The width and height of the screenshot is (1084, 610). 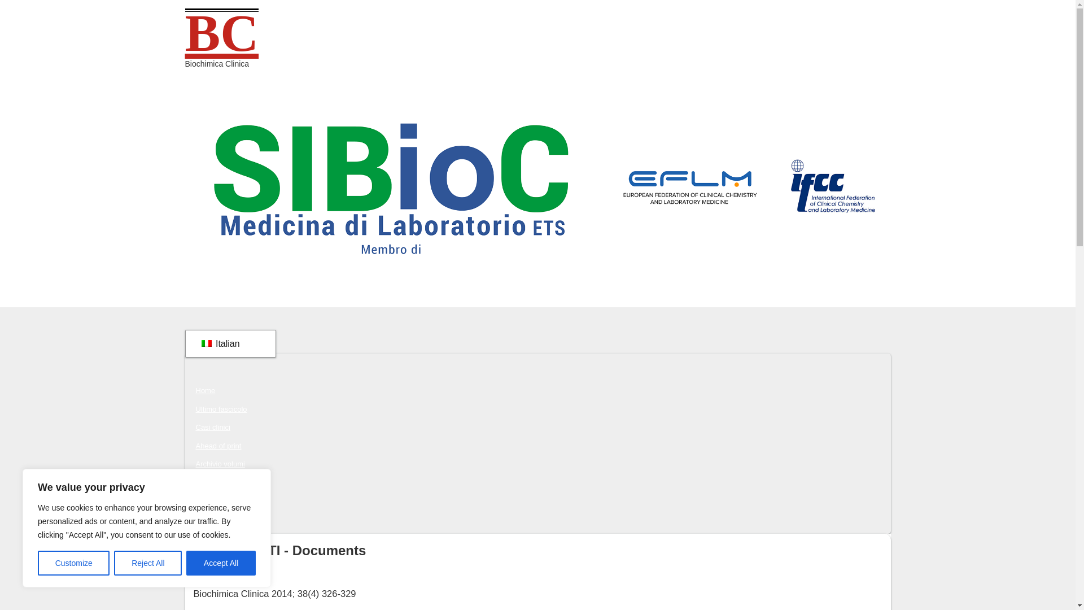 I want to click on Ahead of print, so click(x=218, y=446).